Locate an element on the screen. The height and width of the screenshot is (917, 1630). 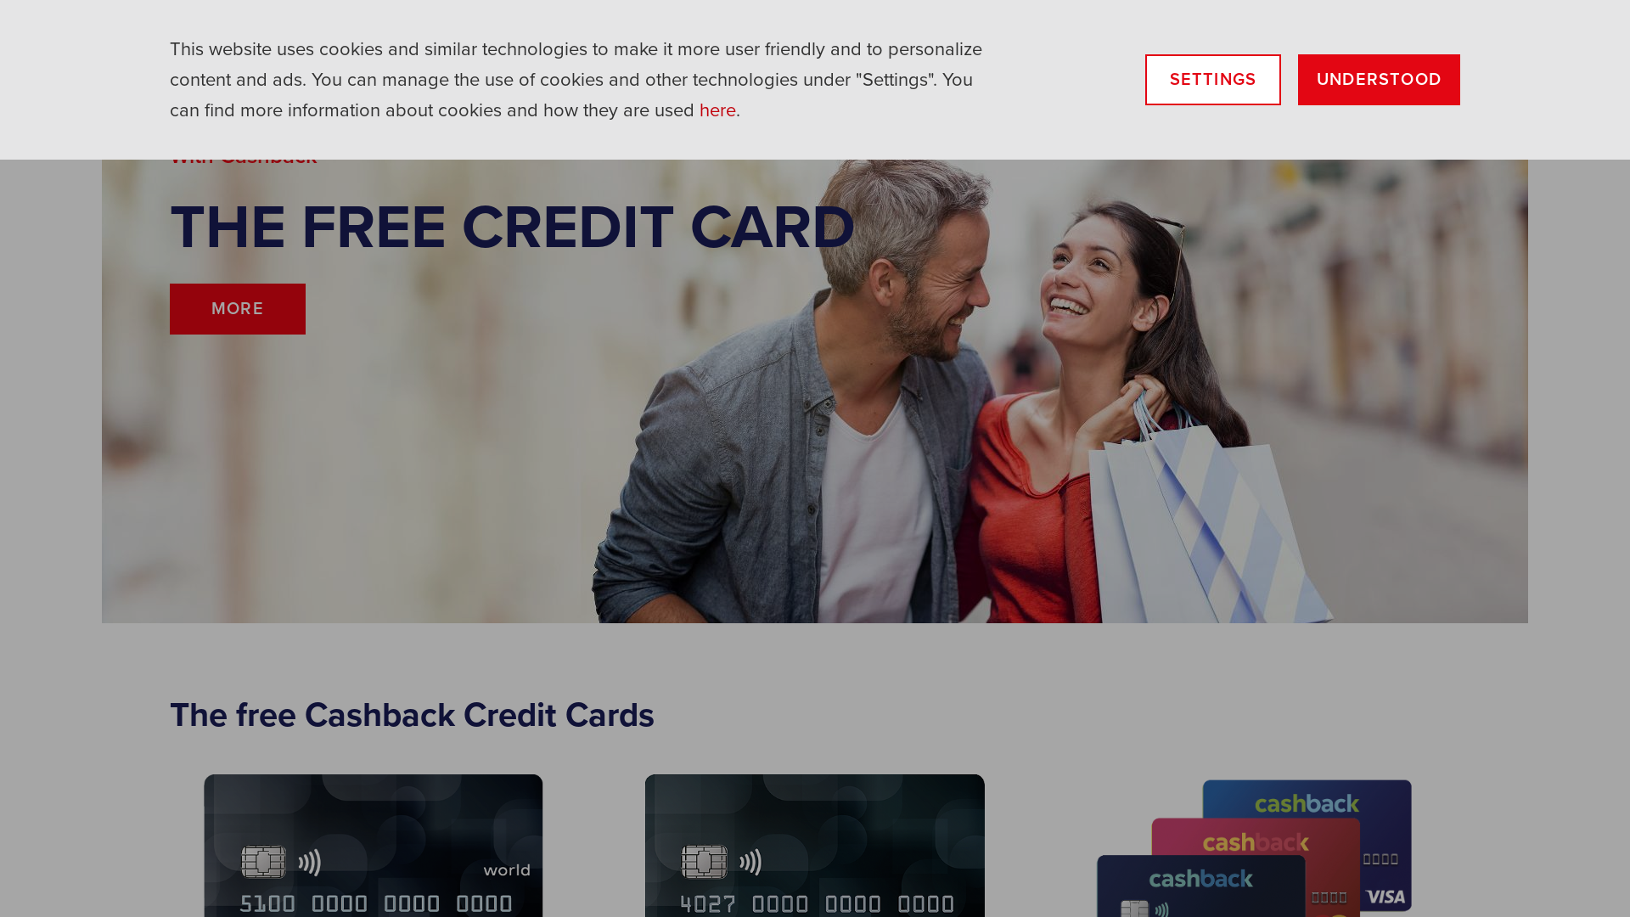
MORE is located at coordinates (238, 309).